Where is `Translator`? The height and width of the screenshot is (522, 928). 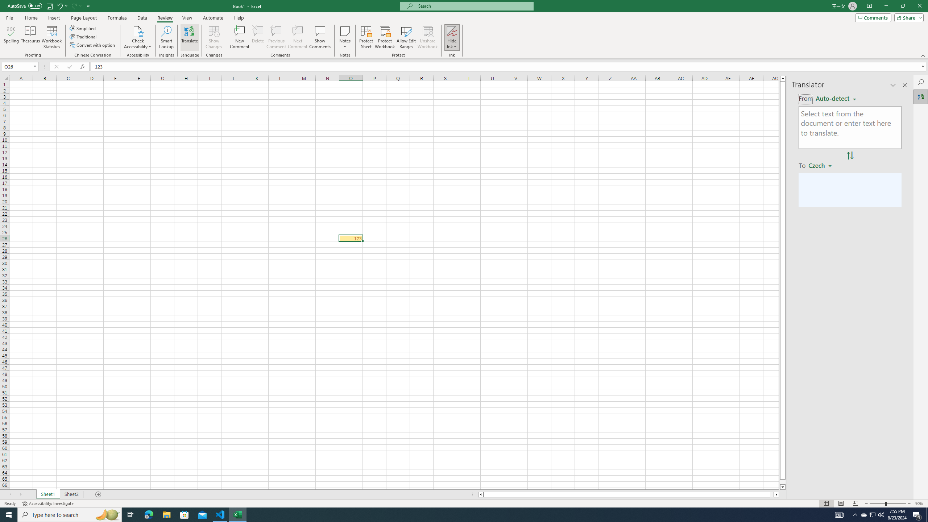
Translator is located at coordinates (921, 96).